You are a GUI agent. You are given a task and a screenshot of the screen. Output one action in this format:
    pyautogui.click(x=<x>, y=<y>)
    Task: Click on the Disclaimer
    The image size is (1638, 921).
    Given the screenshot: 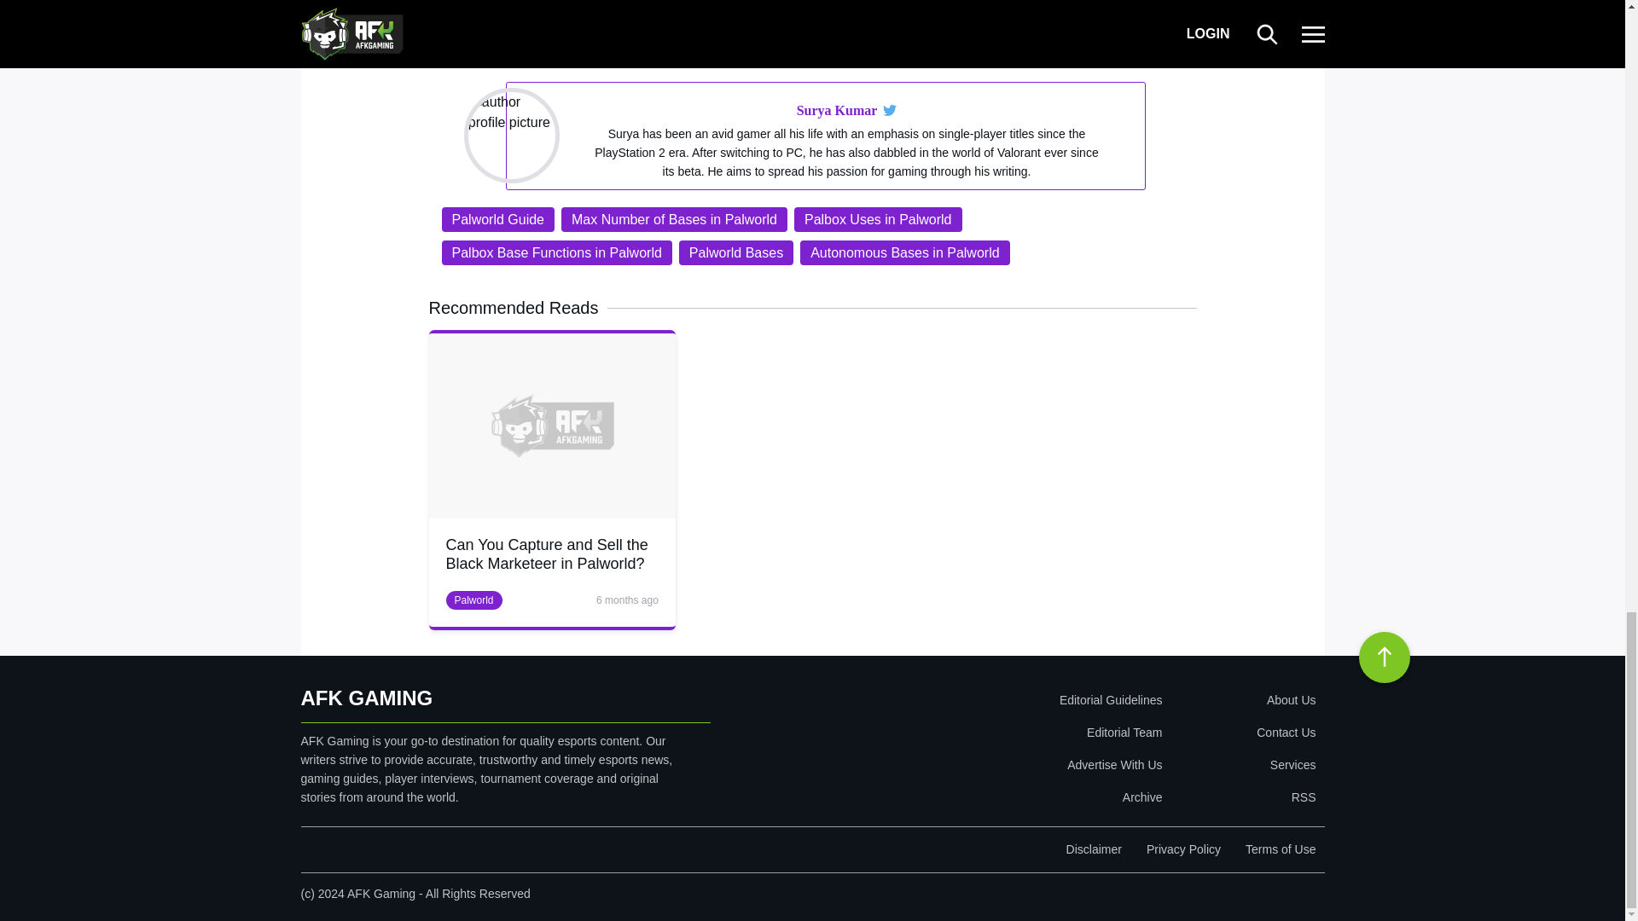 What is the action you would take?
    pyautogui.click(x=1094, y=849)
    